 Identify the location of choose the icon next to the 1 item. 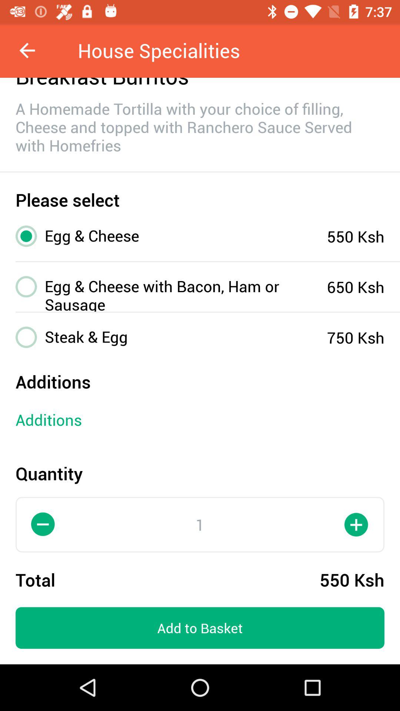
(43, 524).